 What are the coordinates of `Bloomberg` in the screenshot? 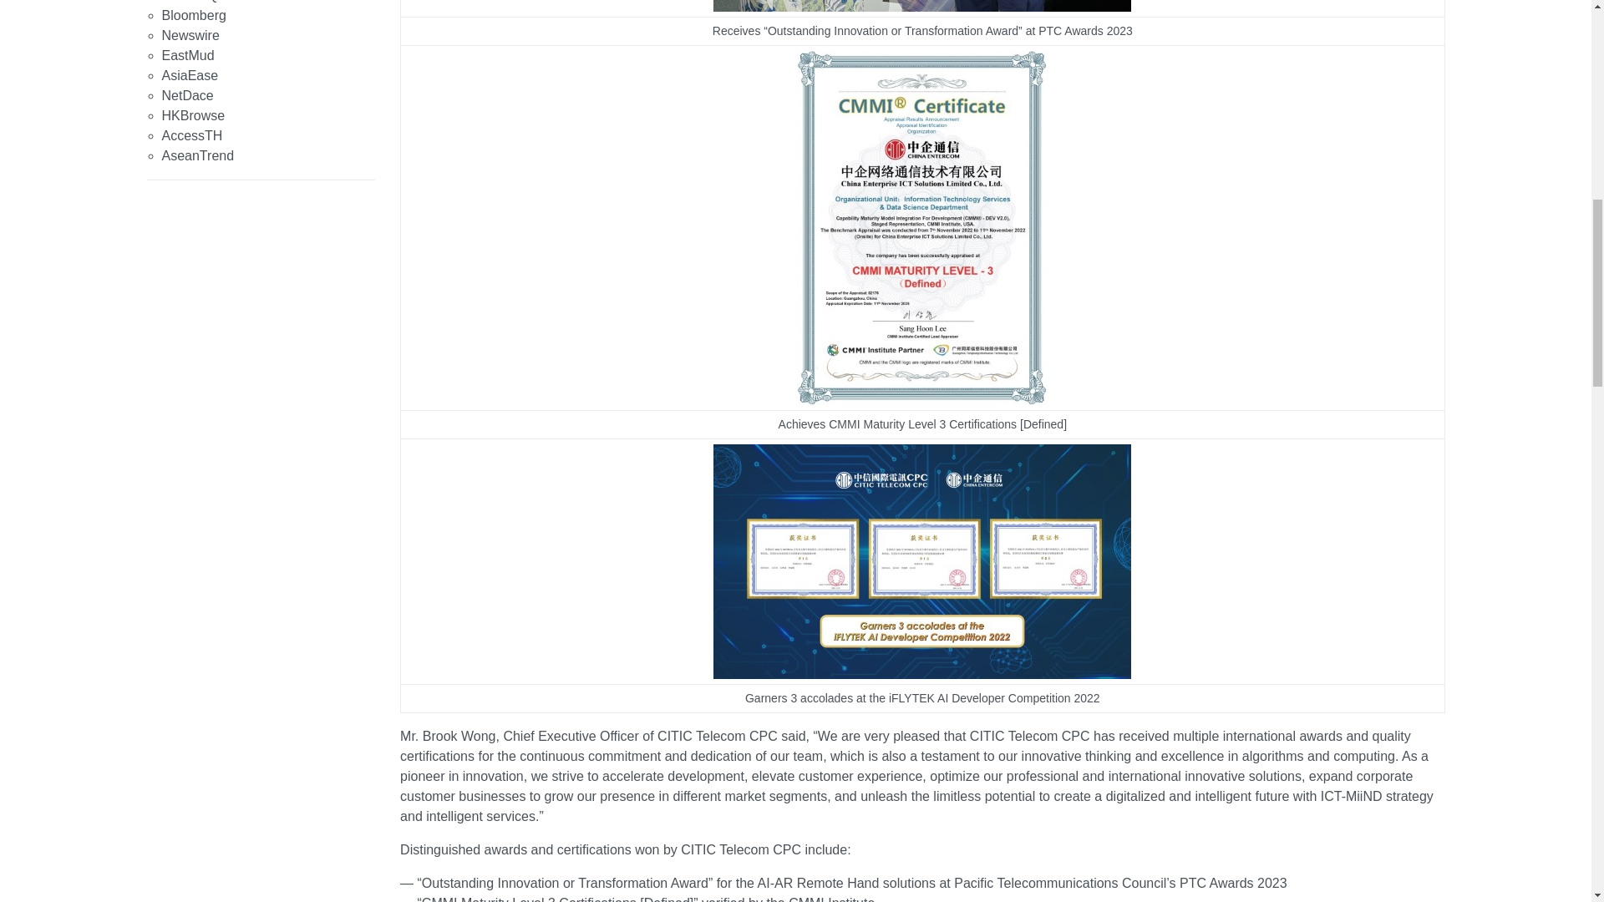 It's located at (194, 15).